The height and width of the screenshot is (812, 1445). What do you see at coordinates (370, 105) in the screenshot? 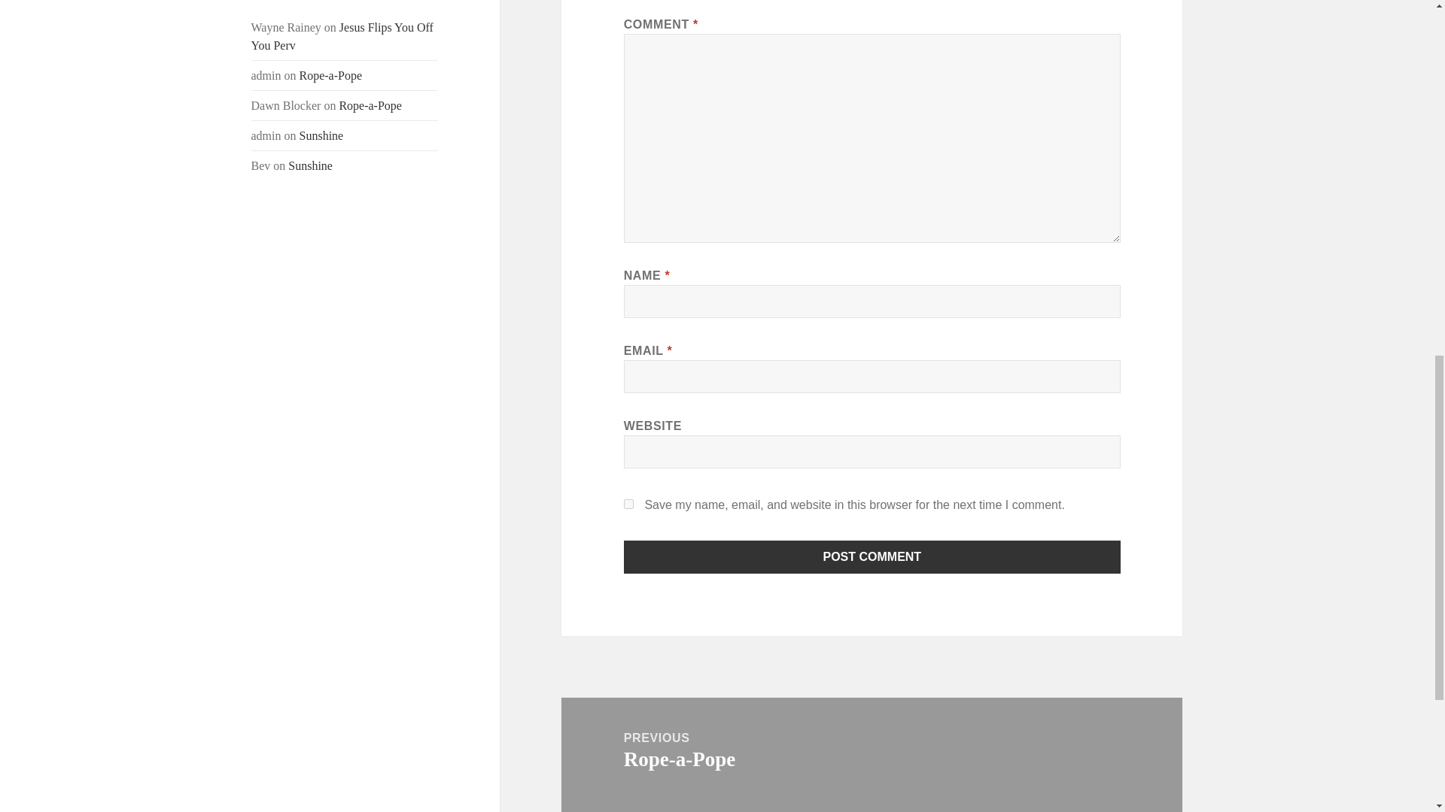
I see `Rope-a-Pope` at bounding box center [370, 105].